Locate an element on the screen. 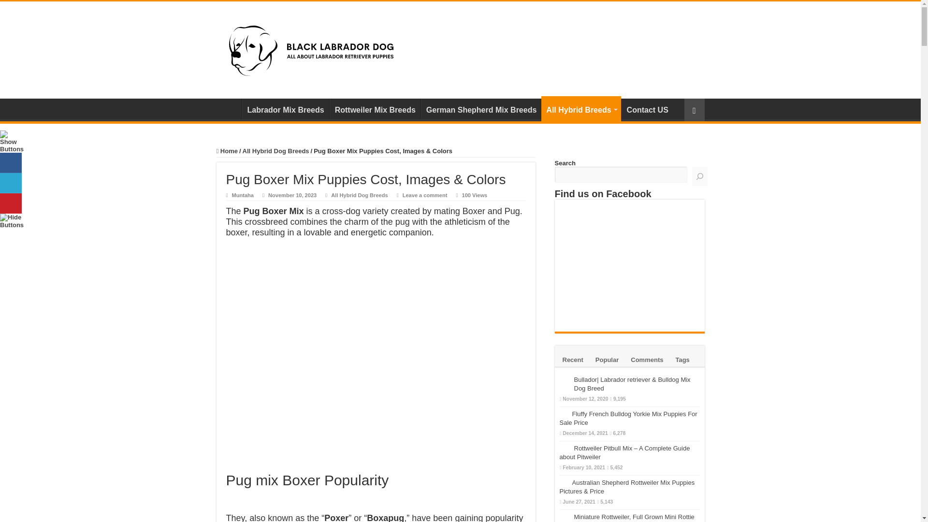 The width and height of the screenshot is (928, 522). Leave a comment is located at coordinates (425, 195).